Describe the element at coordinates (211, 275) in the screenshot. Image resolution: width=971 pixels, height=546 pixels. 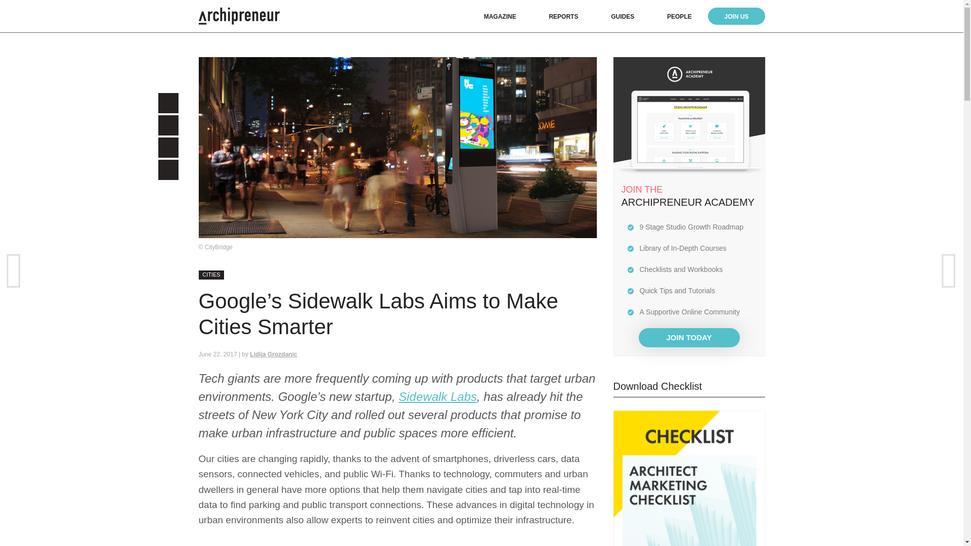
I see `CITIES` at that location.